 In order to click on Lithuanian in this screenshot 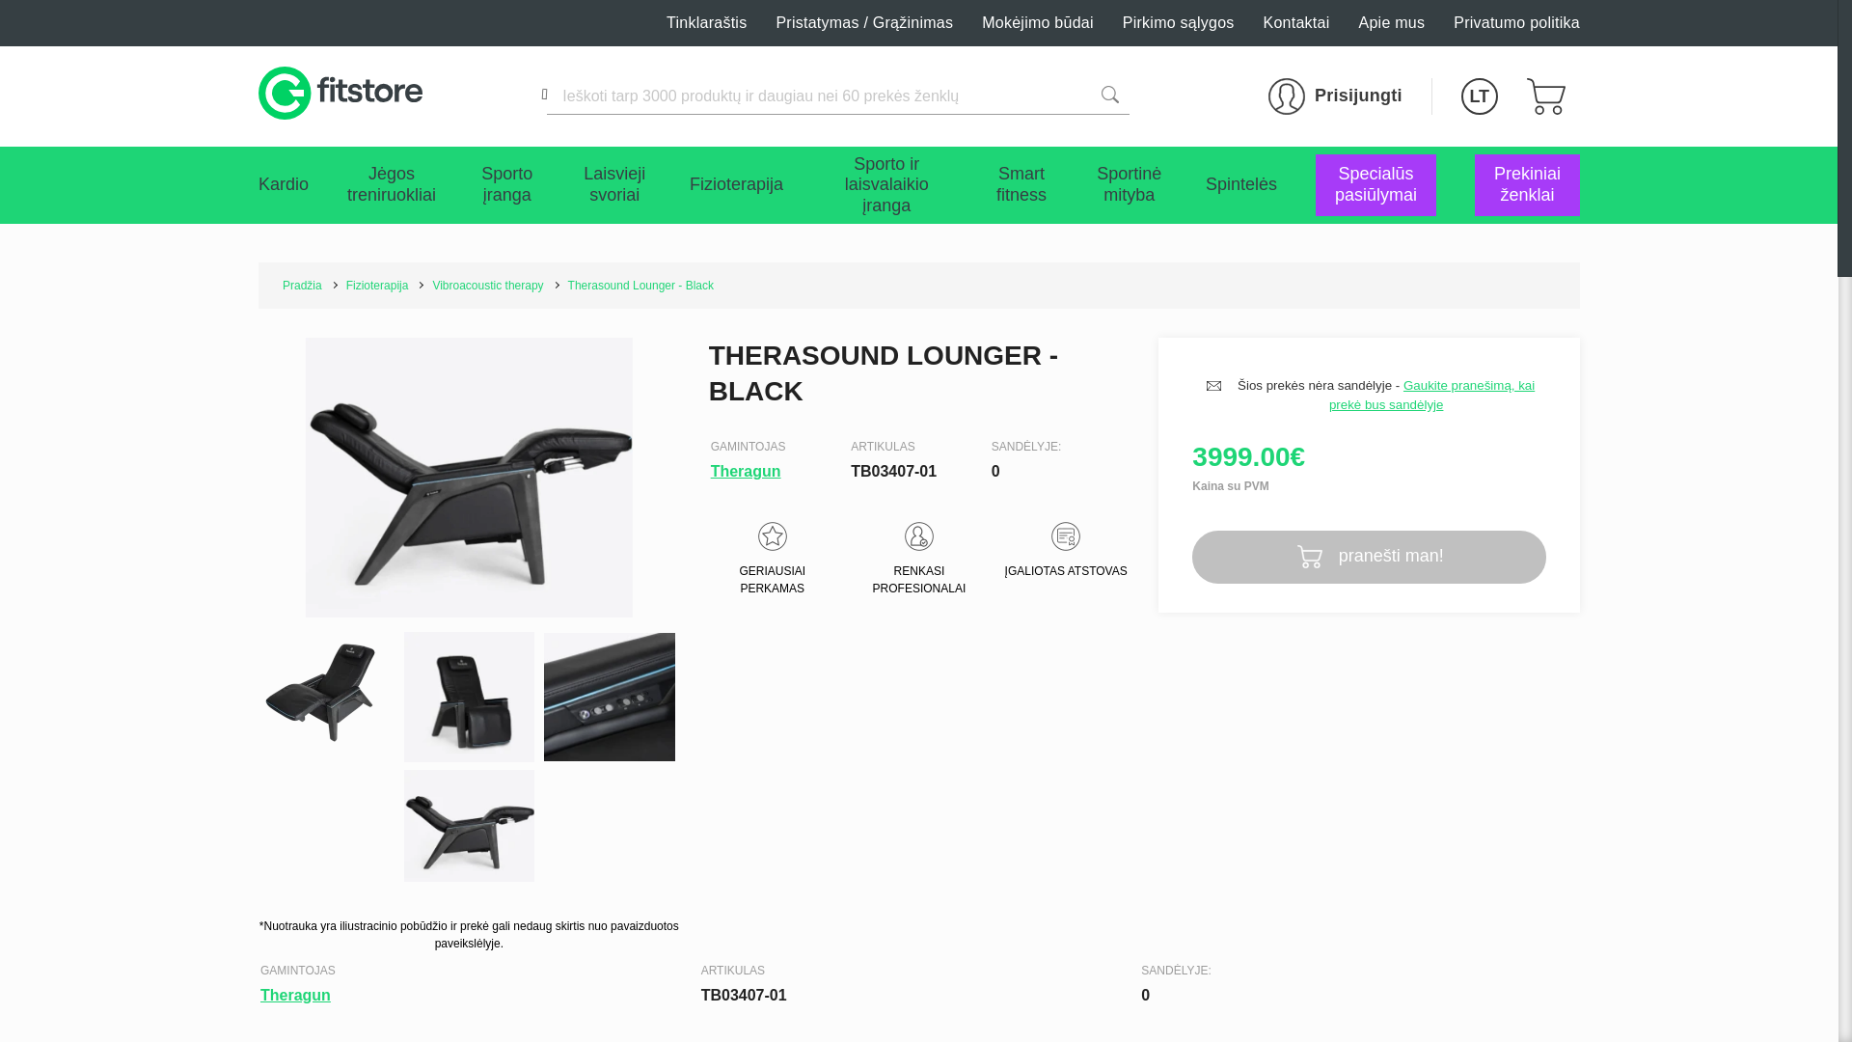, I will do `click(1480, 96)`.